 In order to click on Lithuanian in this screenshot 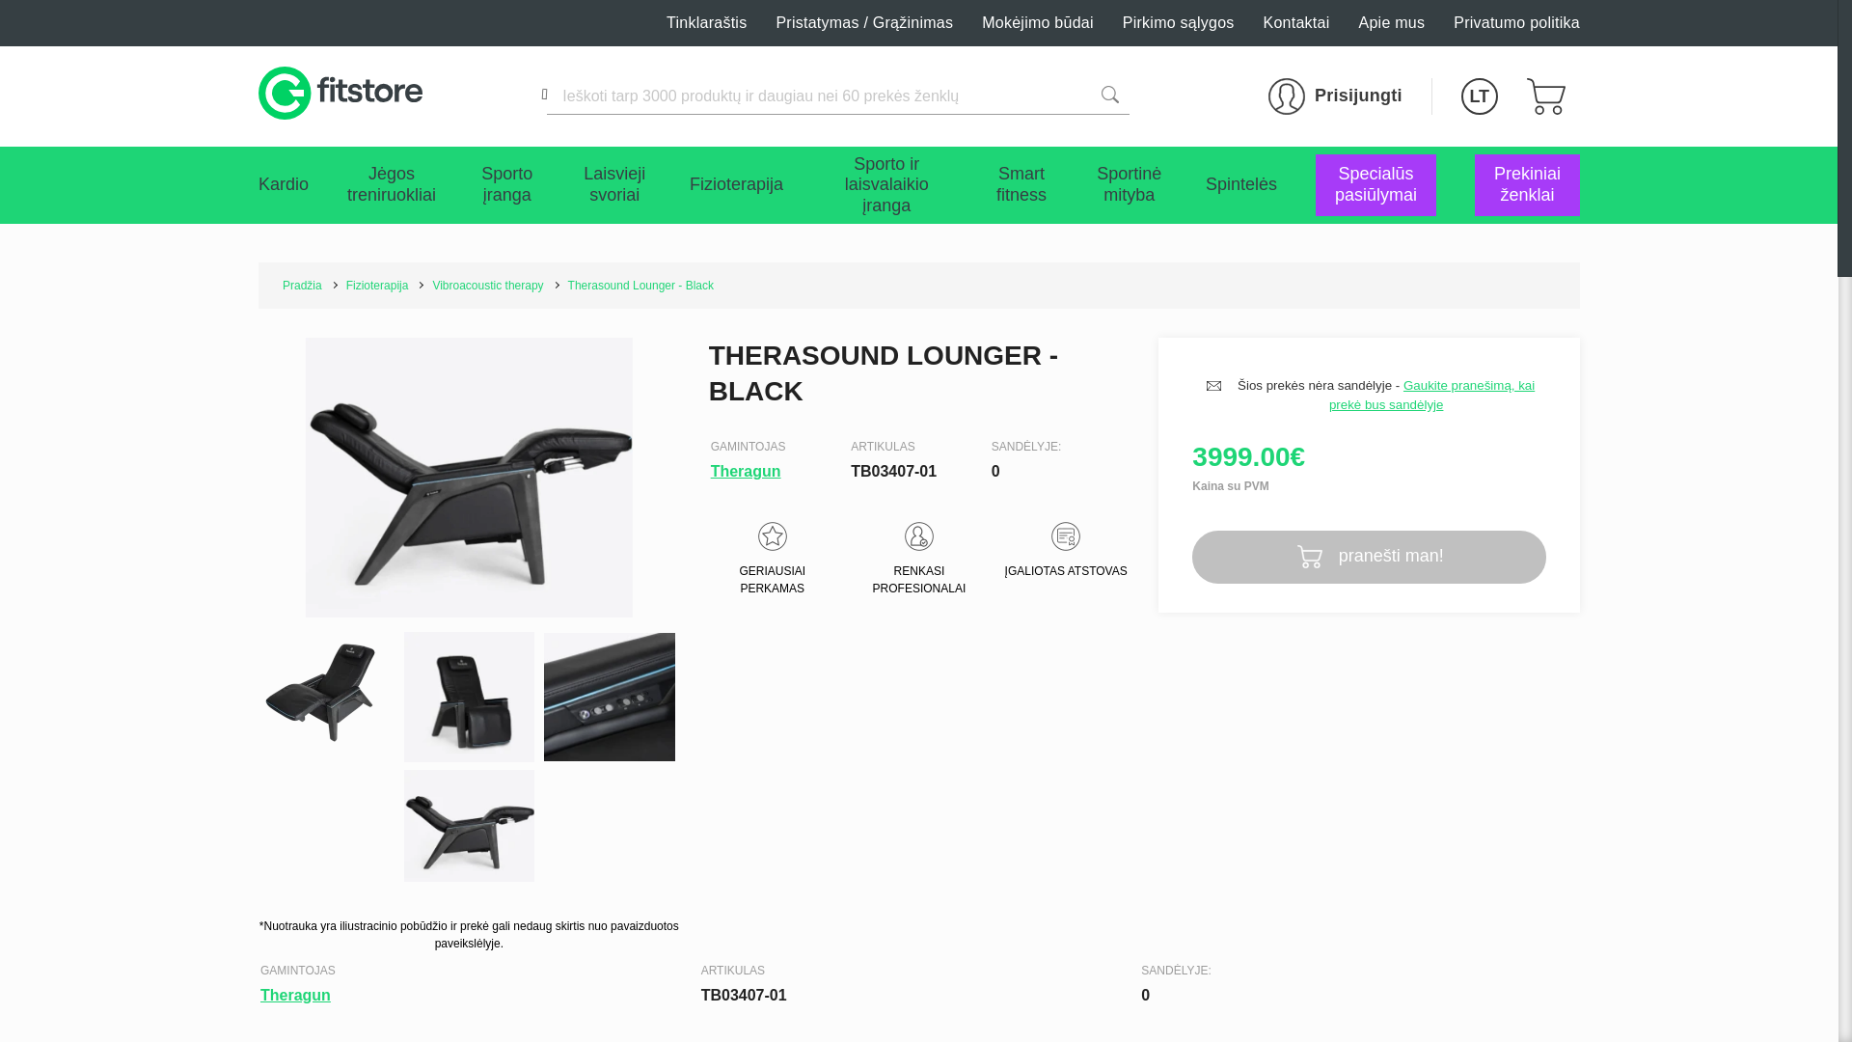, I will do `click(1480, 96)`.